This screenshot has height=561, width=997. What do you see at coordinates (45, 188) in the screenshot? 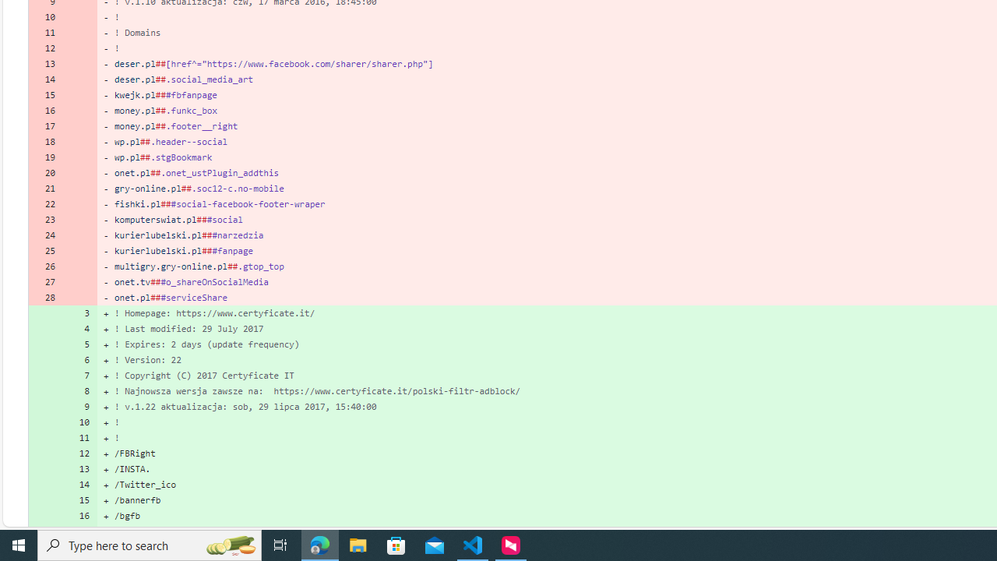
I see `21` at bounding box center [45, 188].